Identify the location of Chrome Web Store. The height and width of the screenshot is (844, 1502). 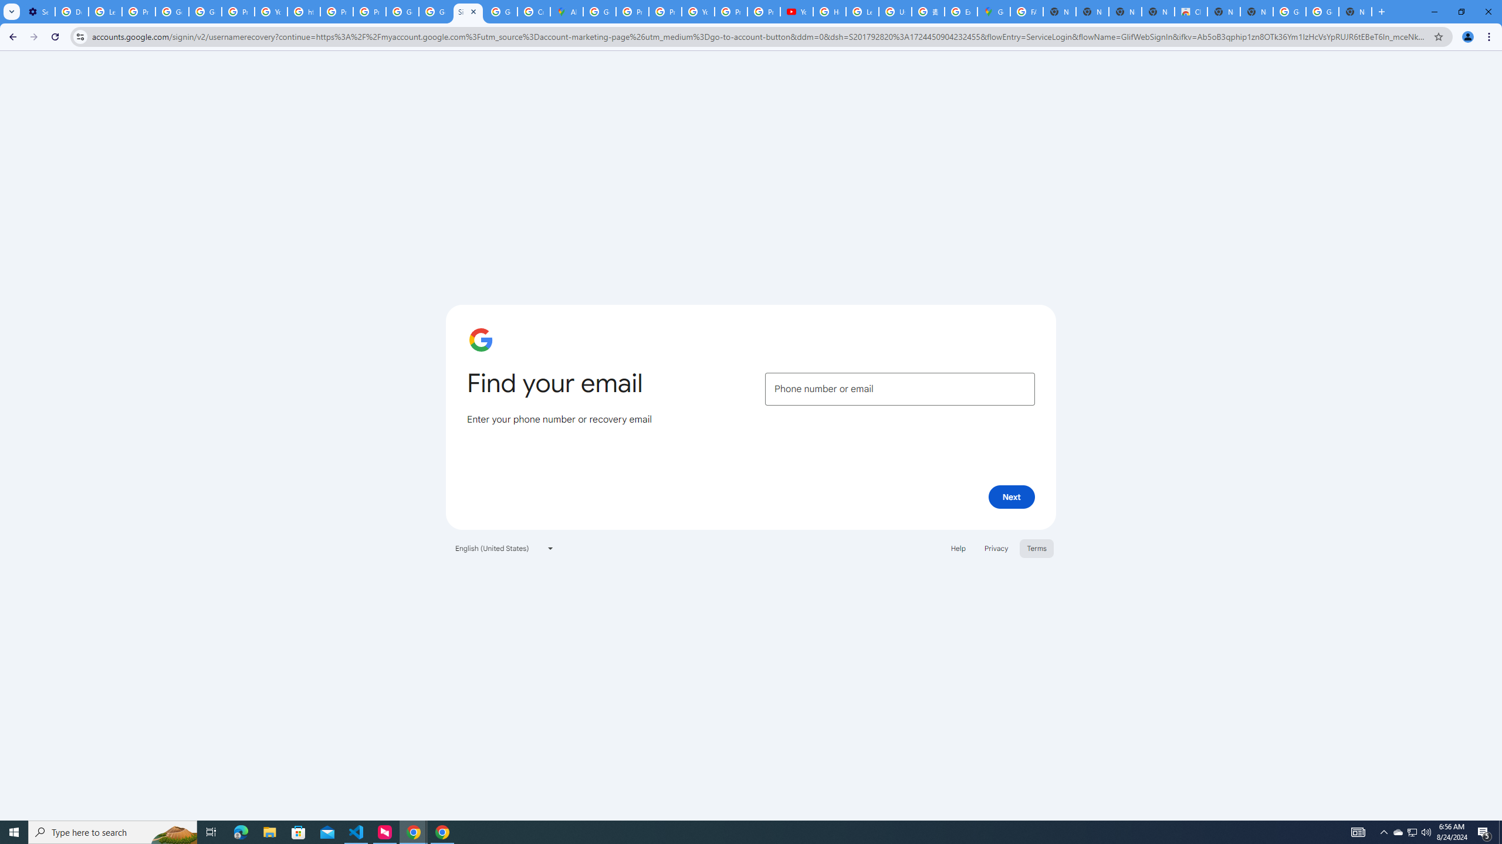
(1191, 12).